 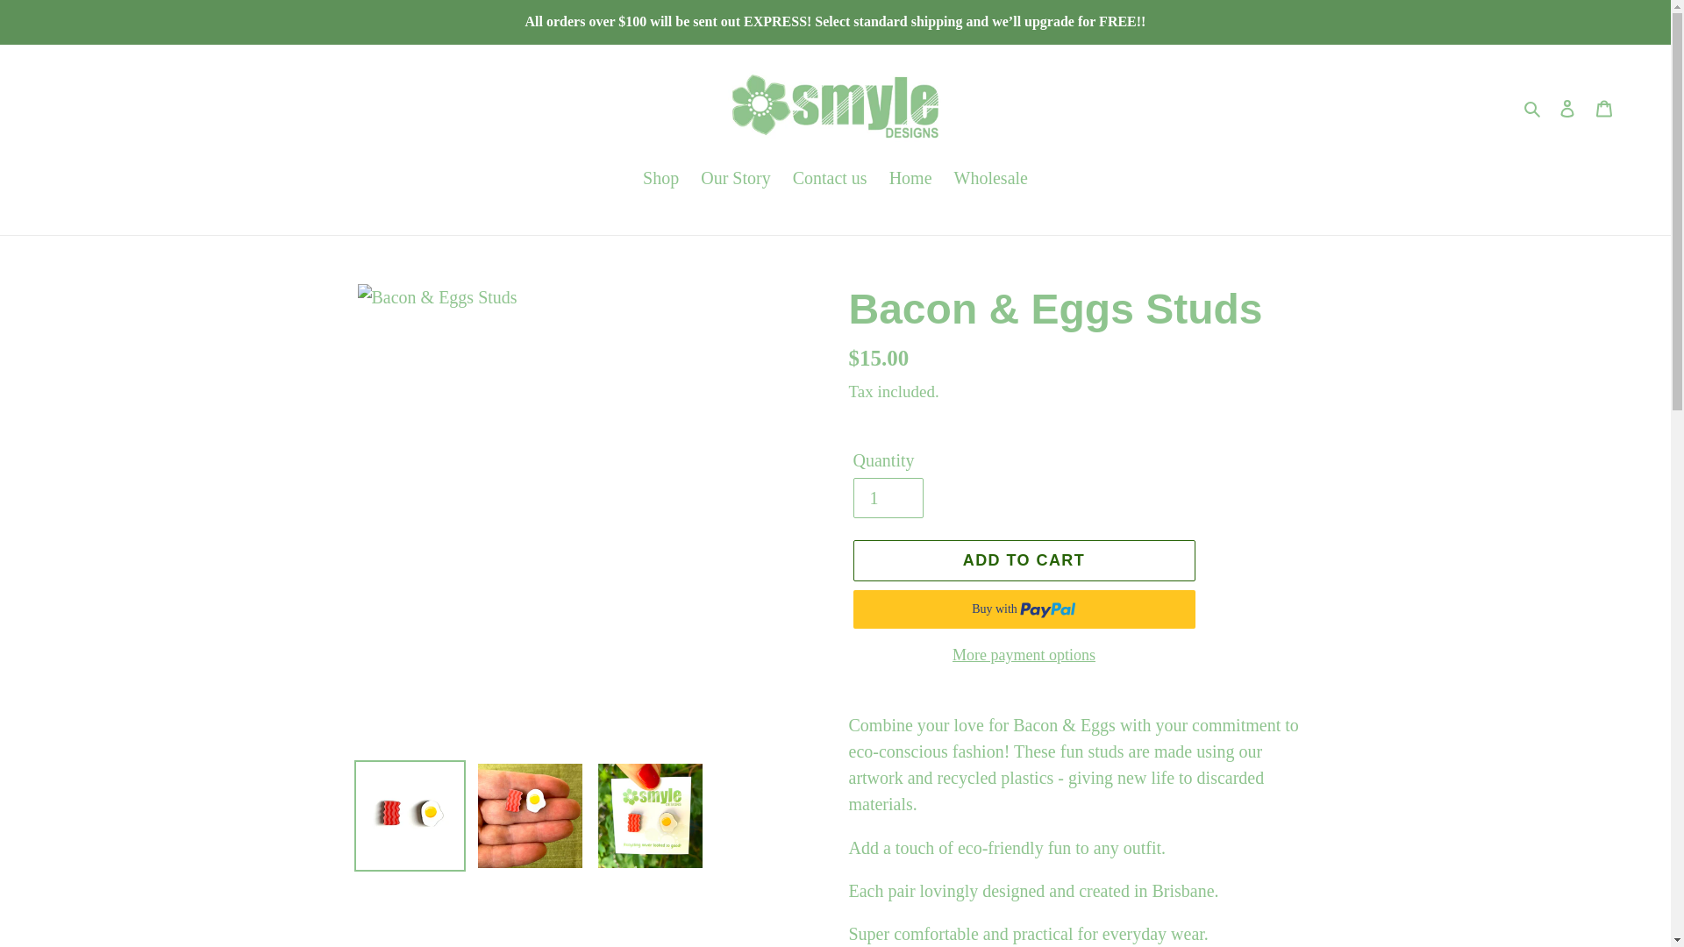 I want to click on Contact us, so click(x=830, y=179).